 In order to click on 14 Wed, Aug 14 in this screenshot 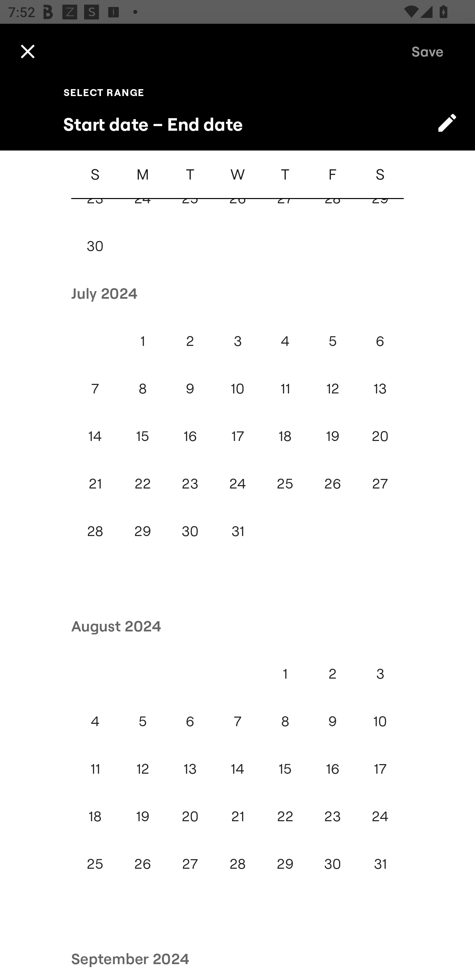, I will do `click(237, 768)`.